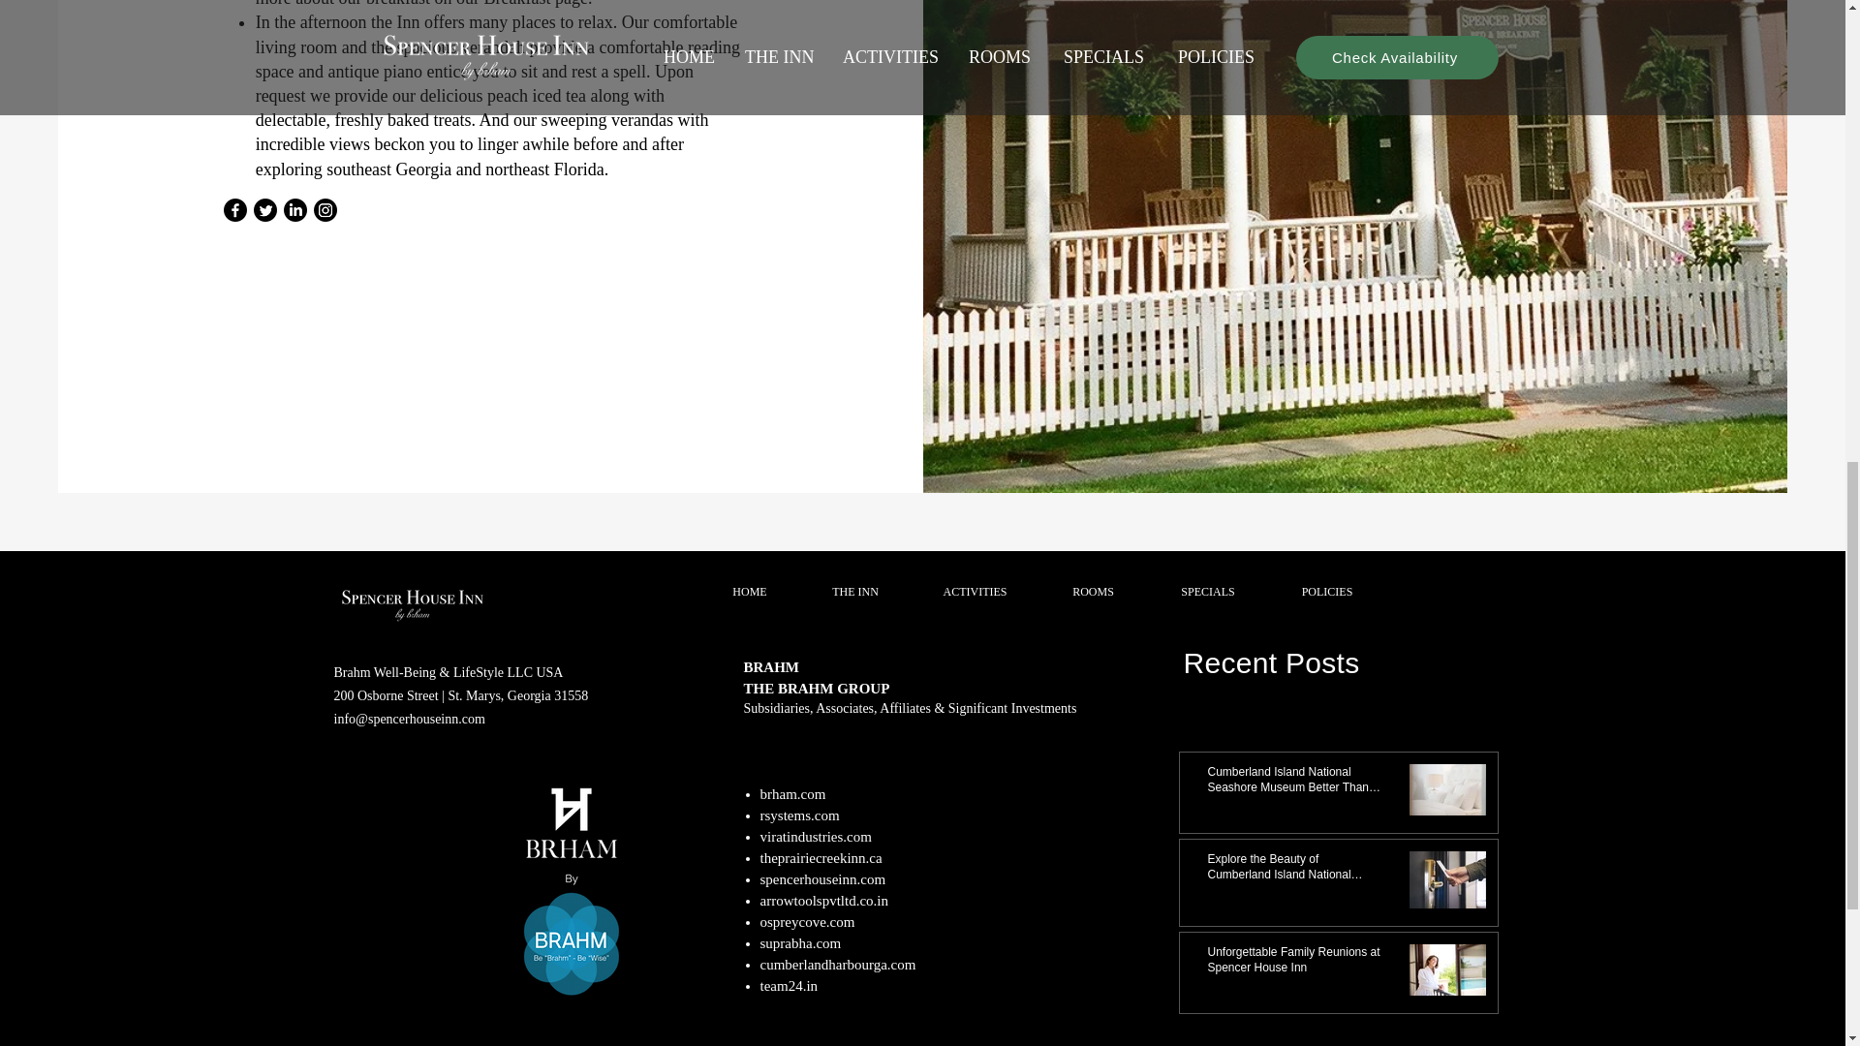 The image size is (1860, 1046). What do you see at coordinates (798, 815) in the screenshot?
I see `rsystems.com` at bounding box center [798, 815].